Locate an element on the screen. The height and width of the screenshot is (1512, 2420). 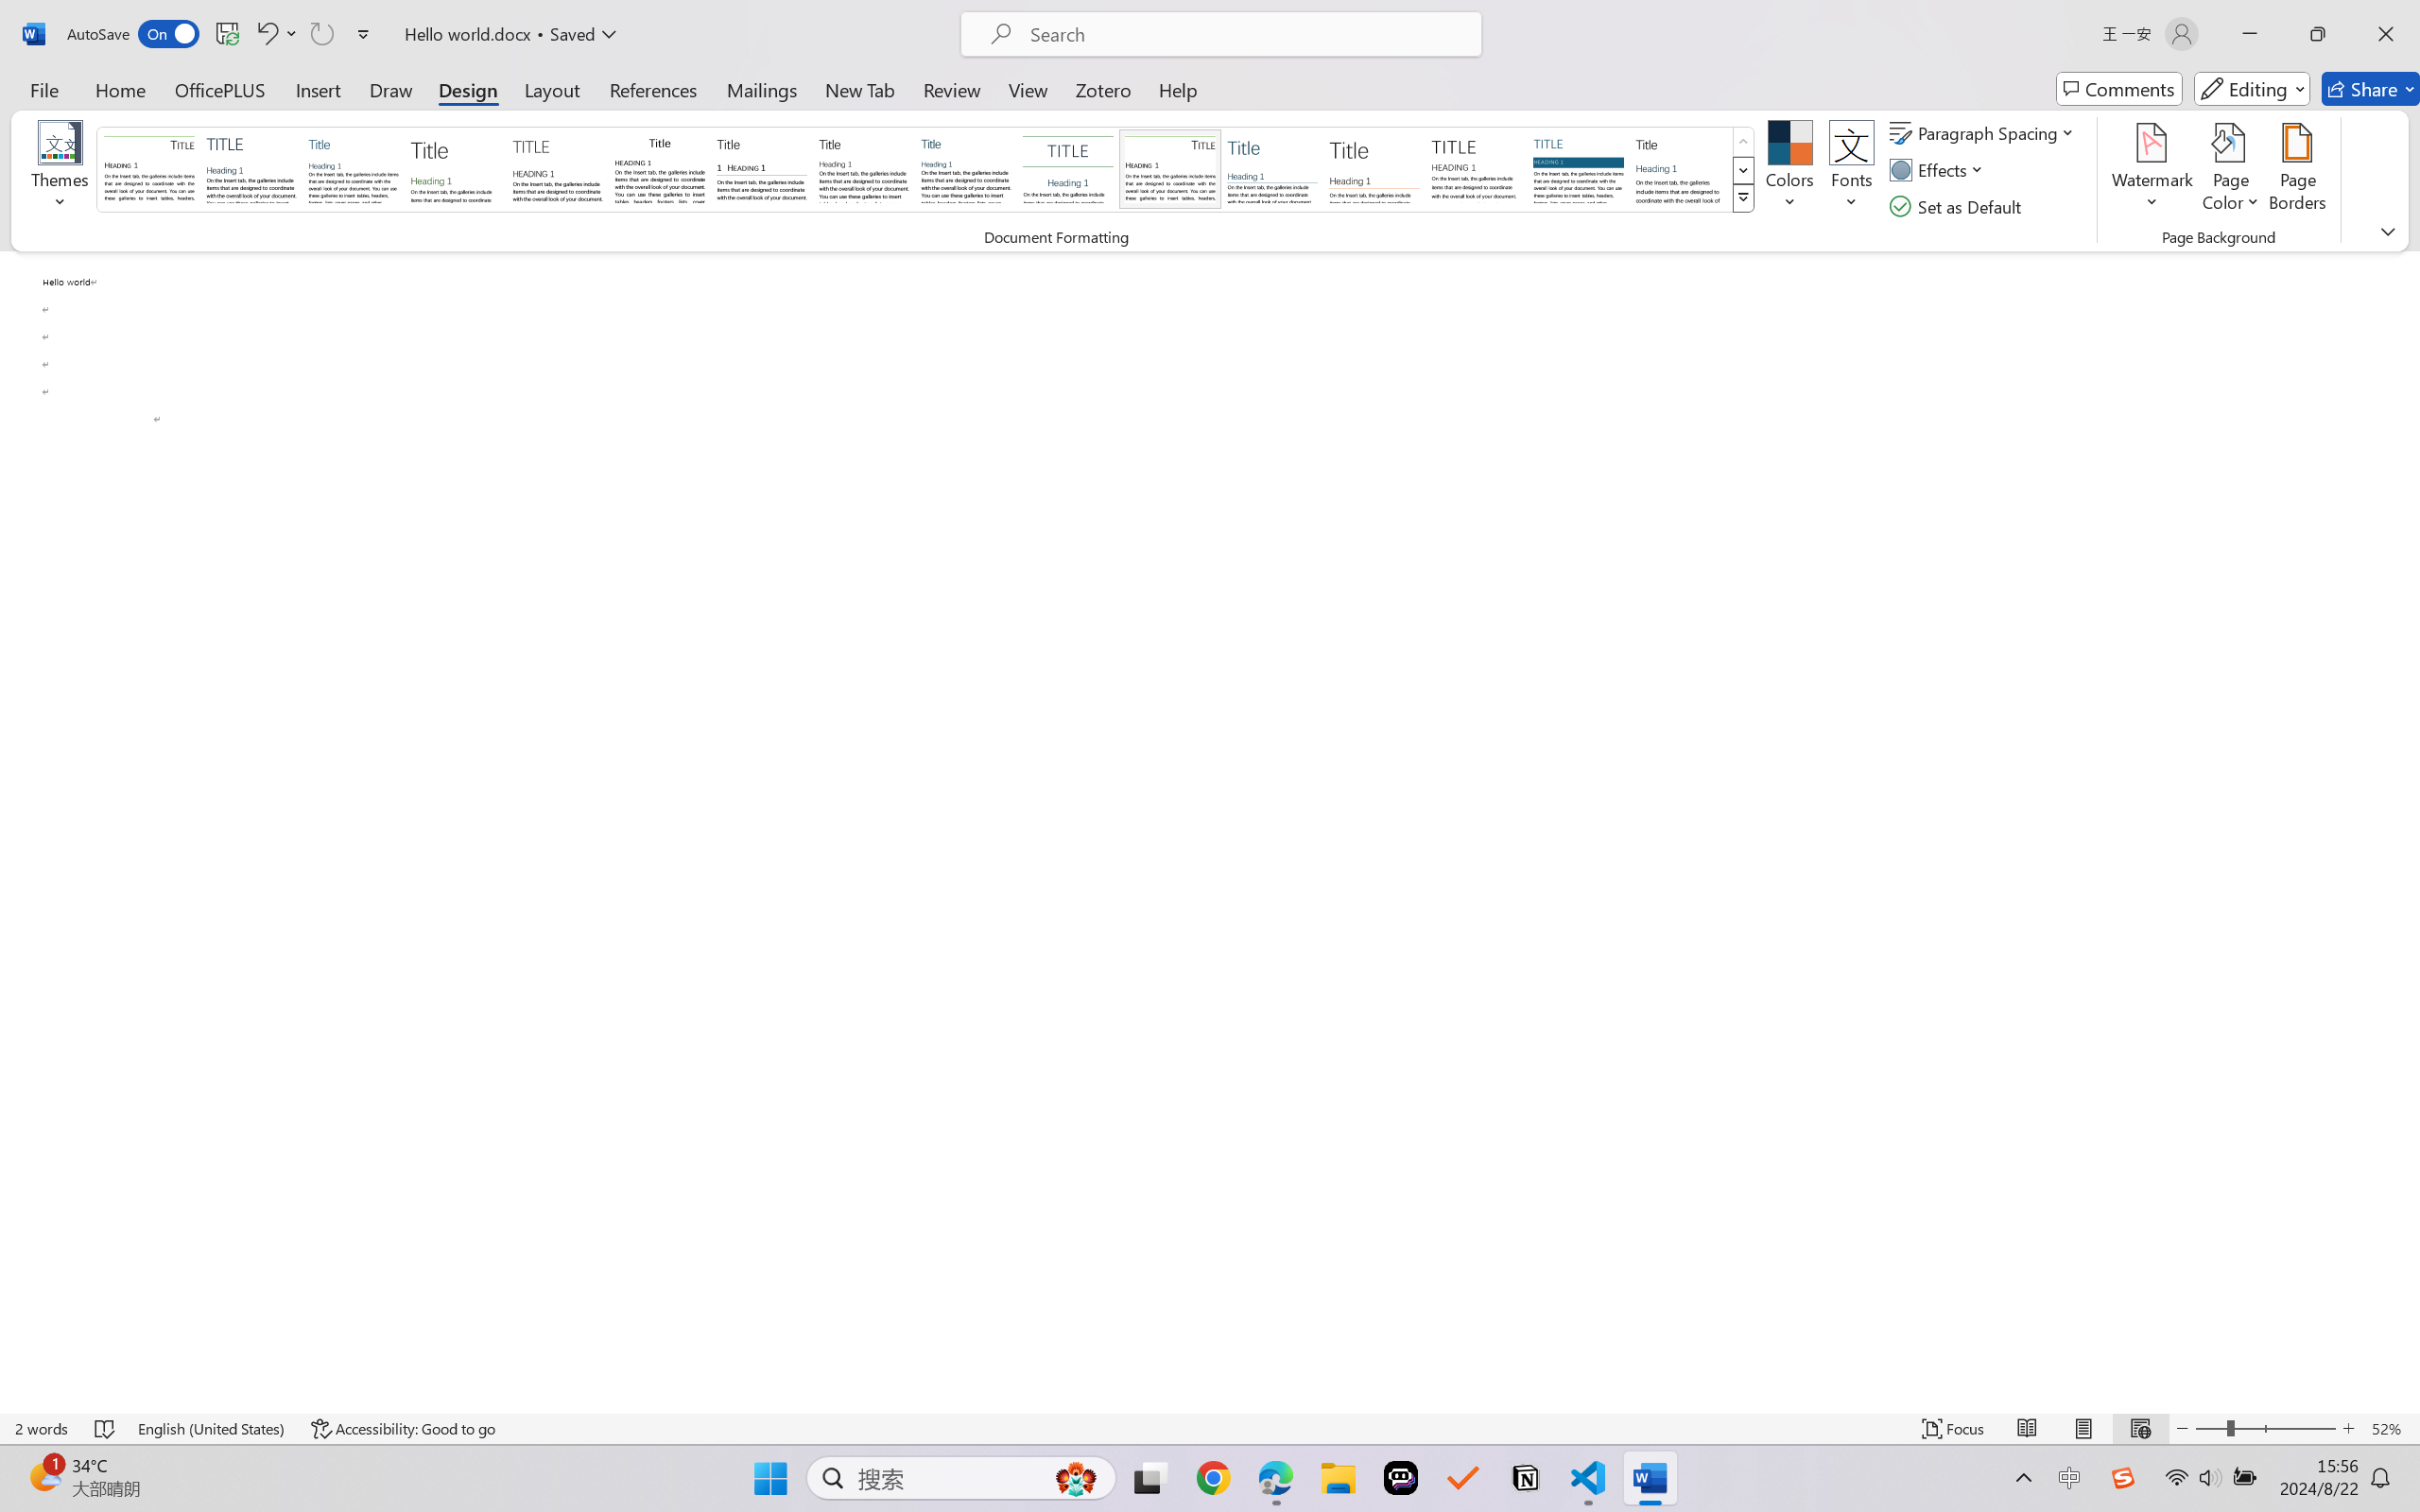
Paragraph Spacing is located at coordinates (1985, 132).